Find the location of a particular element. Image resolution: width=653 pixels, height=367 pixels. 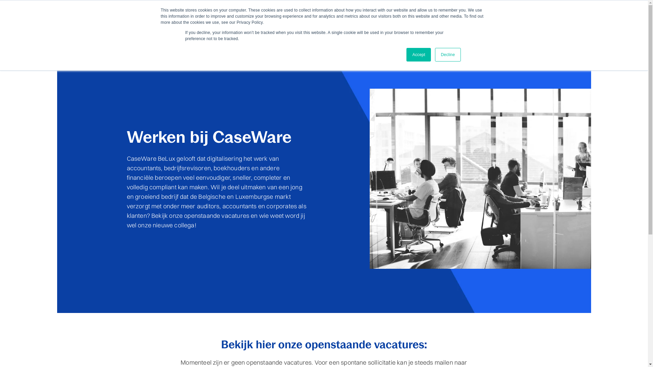

Audit BE is located at coordinates (322, 29).